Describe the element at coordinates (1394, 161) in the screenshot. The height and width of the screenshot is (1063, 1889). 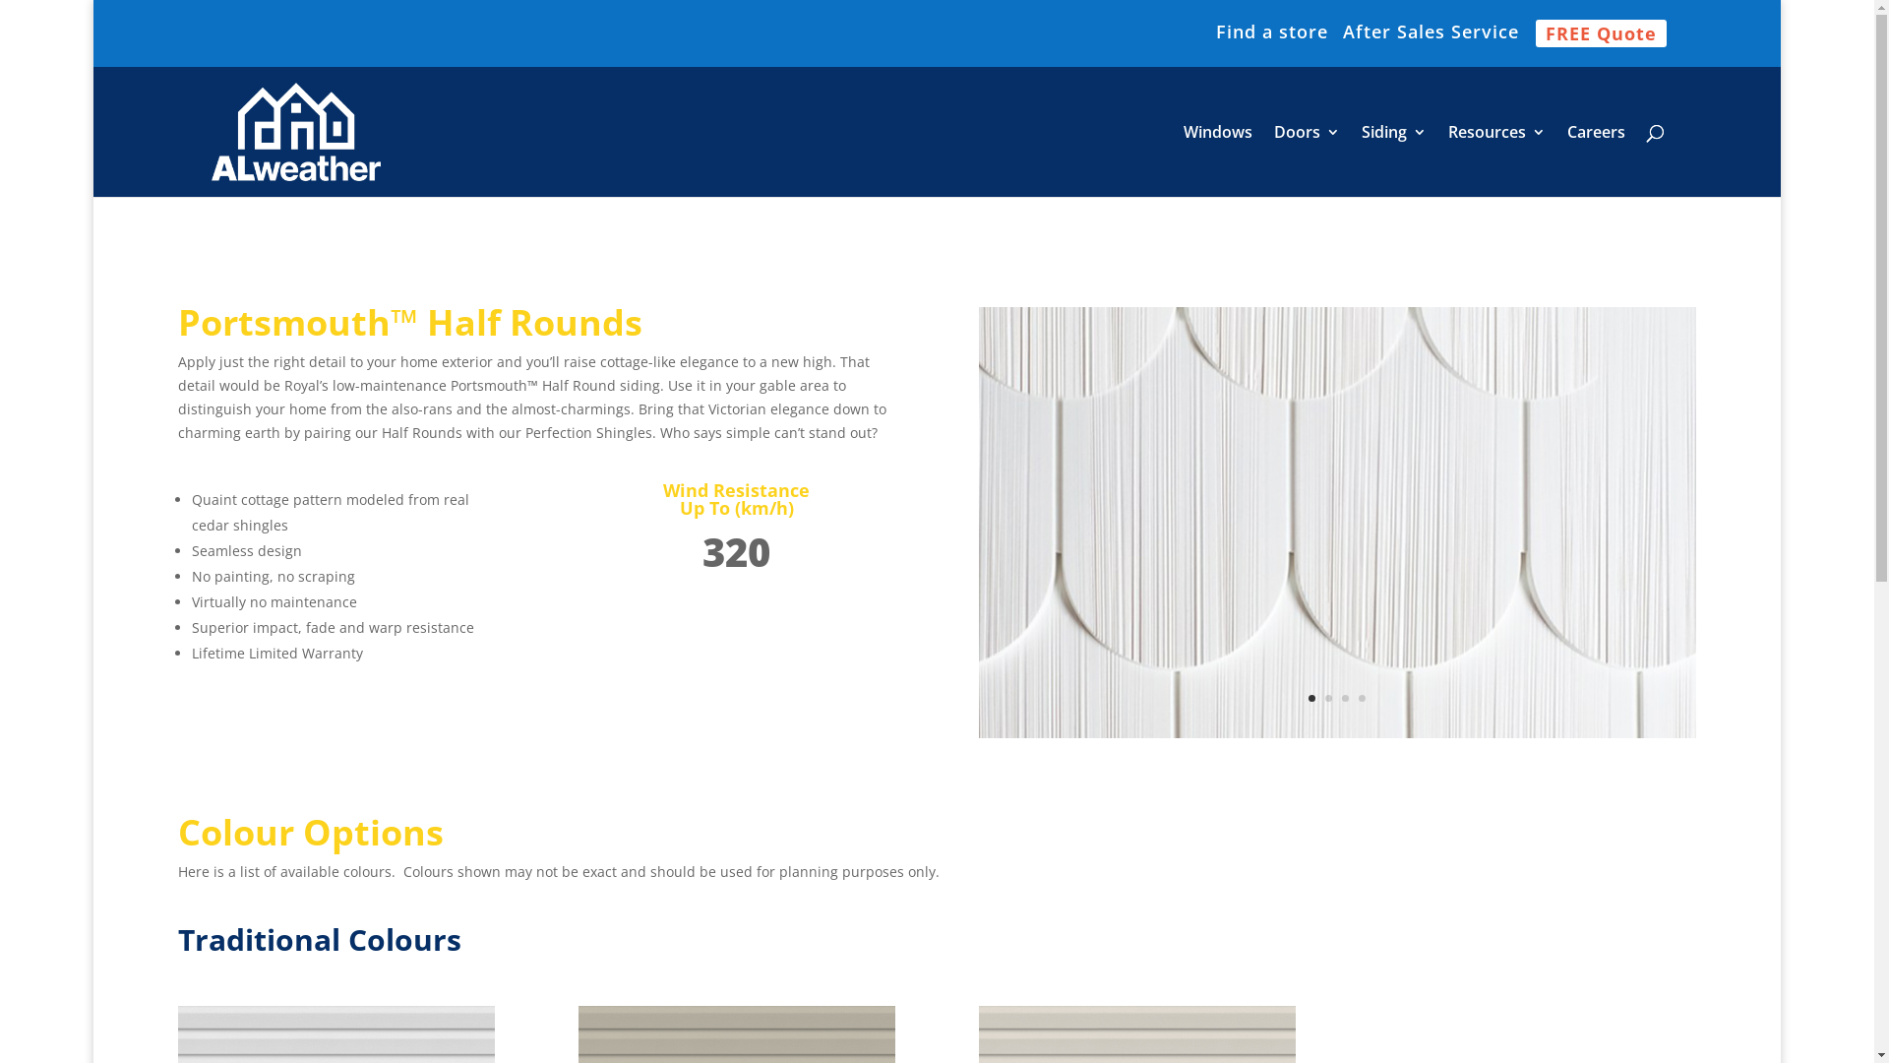
I see `Siding` at that location.